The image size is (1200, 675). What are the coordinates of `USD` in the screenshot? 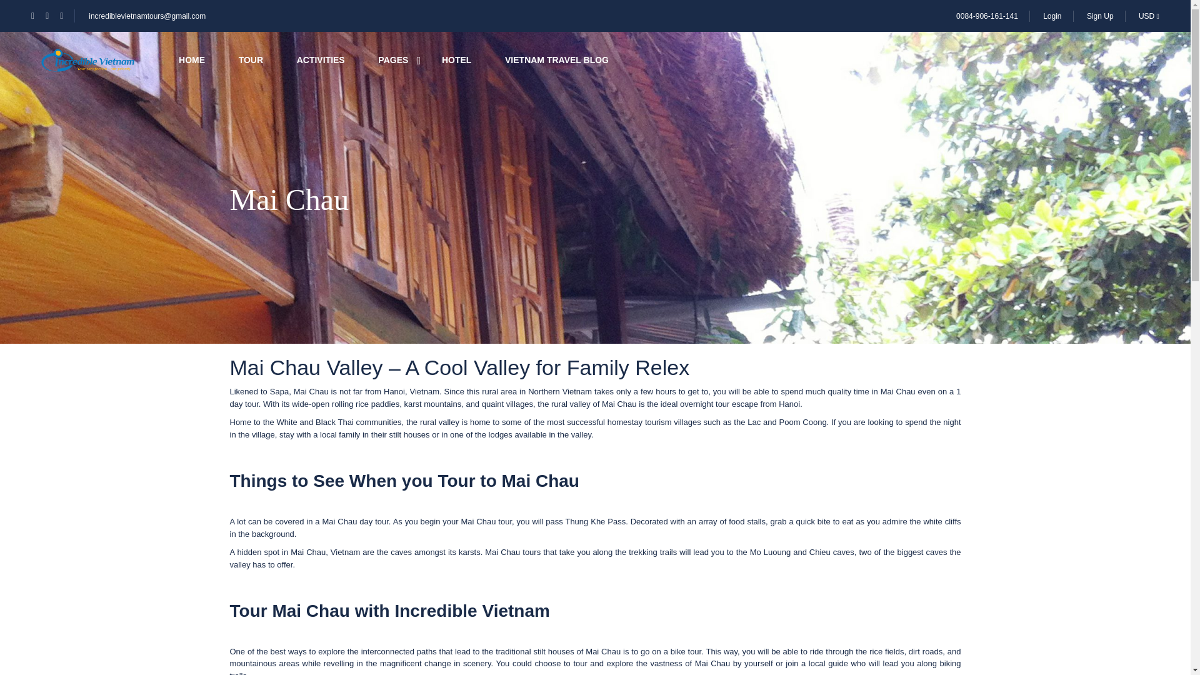 It's located at (1149, 16).